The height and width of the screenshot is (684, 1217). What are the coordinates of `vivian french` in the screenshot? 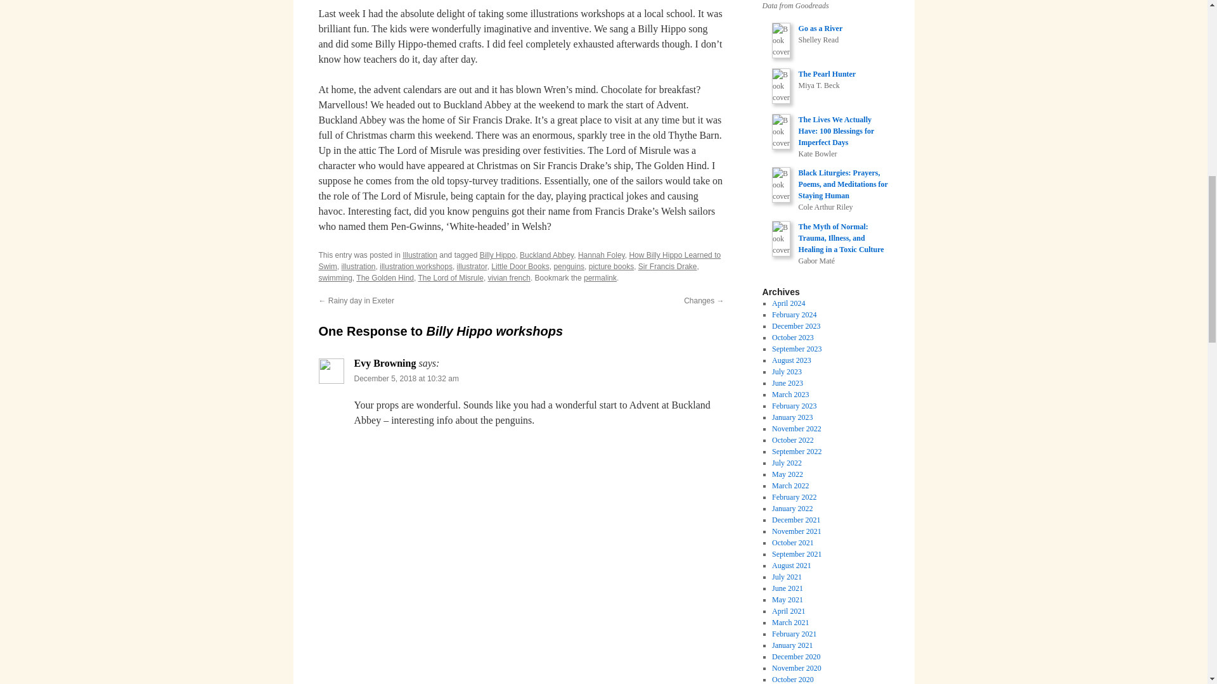 It's located at (509, 278).